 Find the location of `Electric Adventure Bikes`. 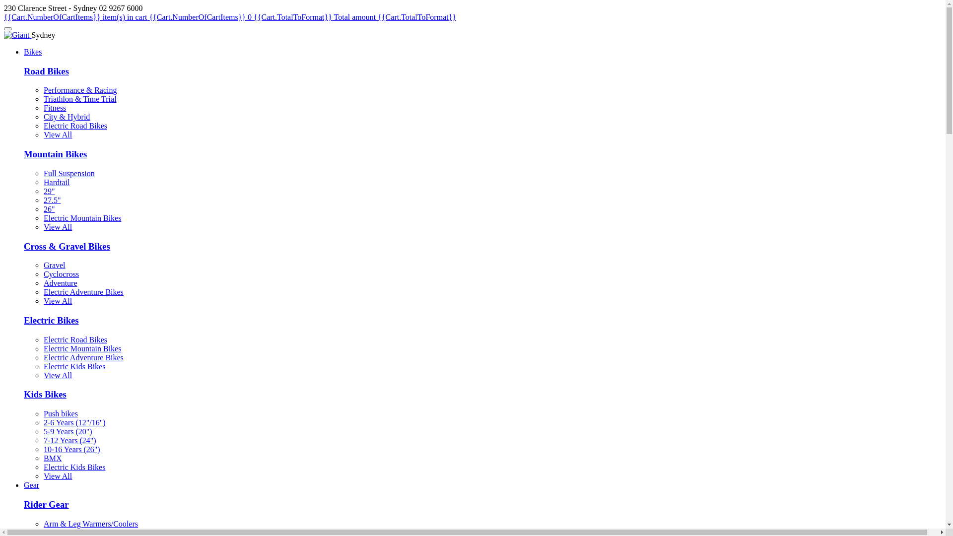

Electric Adventure Bikes is located at coordinates (83, 292).